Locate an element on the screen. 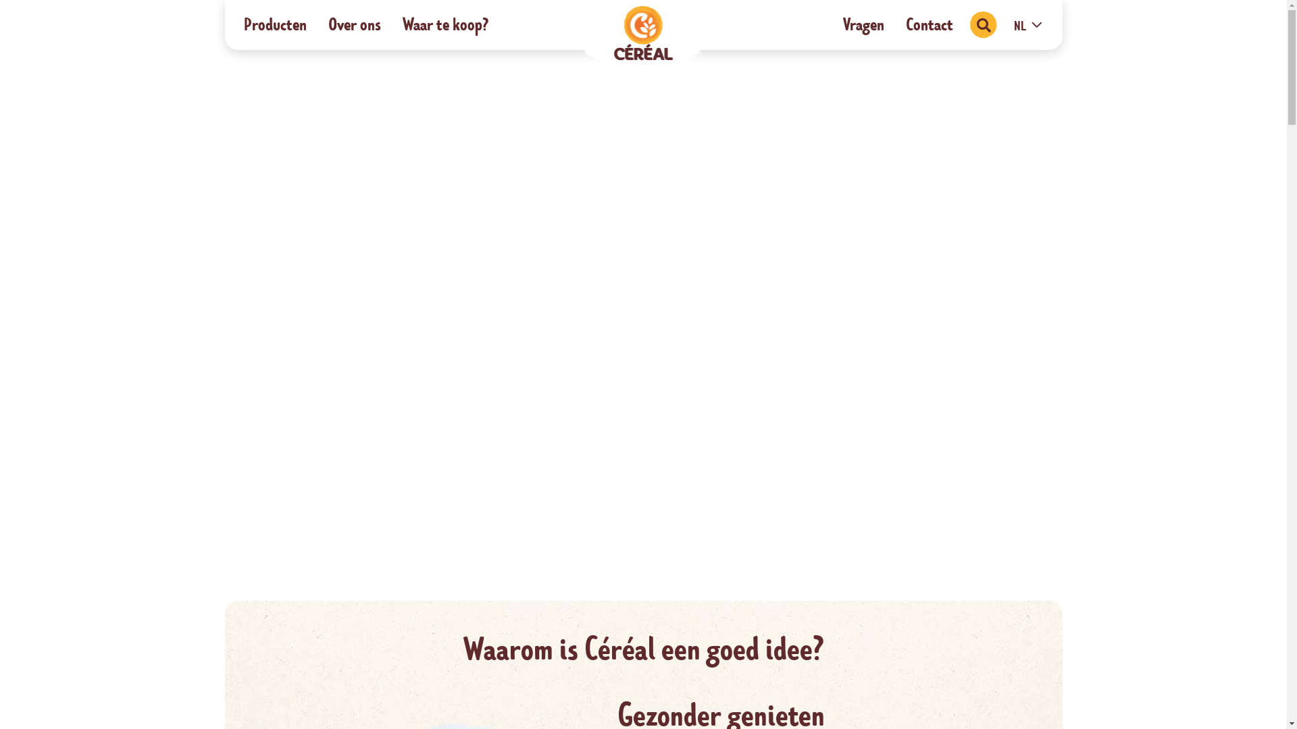  Waar te koop? is located at coordinates (446, 25).